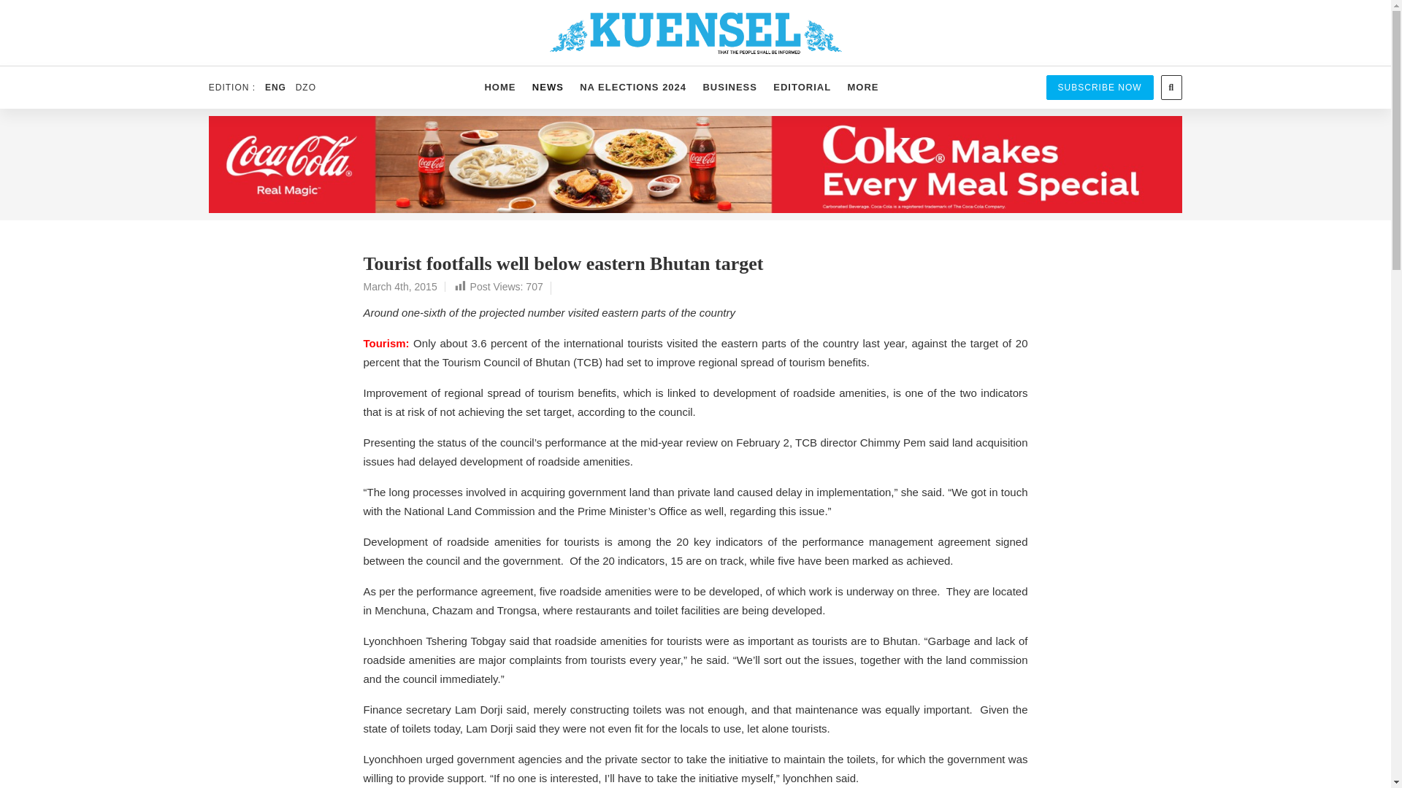  What do you see at coordinates (862, 88) in the screenshot?
I see `MORE` at bounding box center [862, 88].